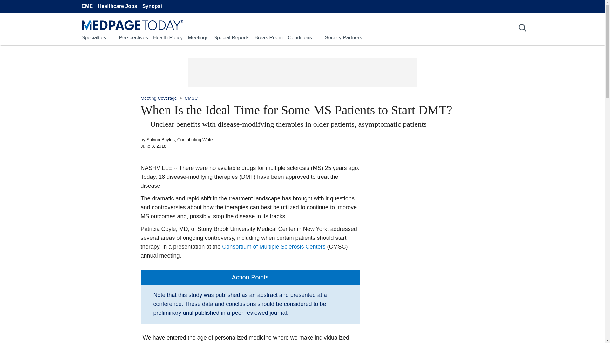 The height and width of the screenshot is (343, 610). What do you see at coordinates (152, 6) in the screenshot?
I see `Synopsi` at bounding box center [152, 6].